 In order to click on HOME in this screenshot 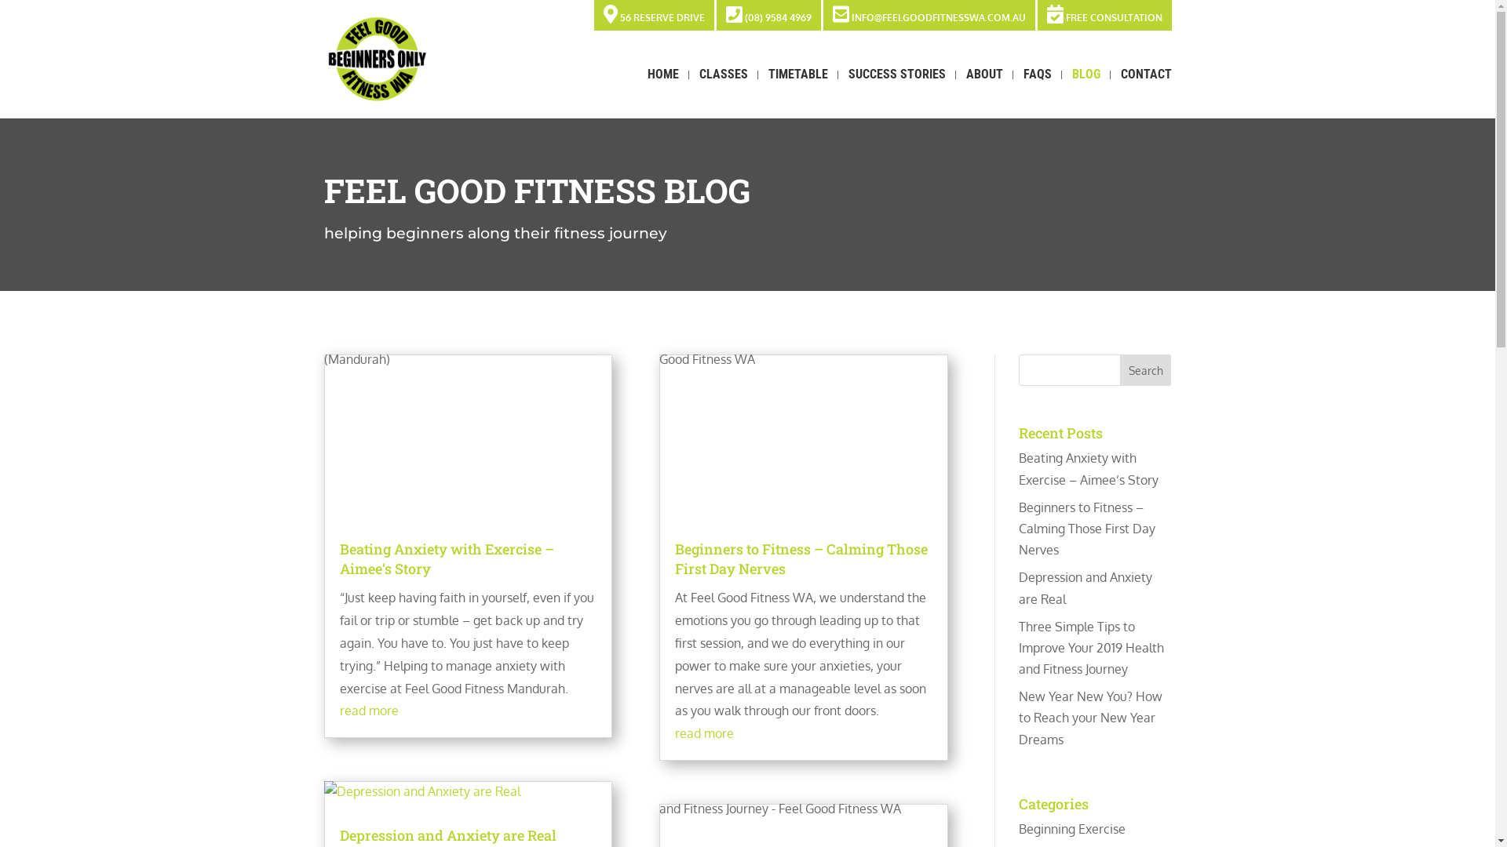, I will do `click(662, 94)`.